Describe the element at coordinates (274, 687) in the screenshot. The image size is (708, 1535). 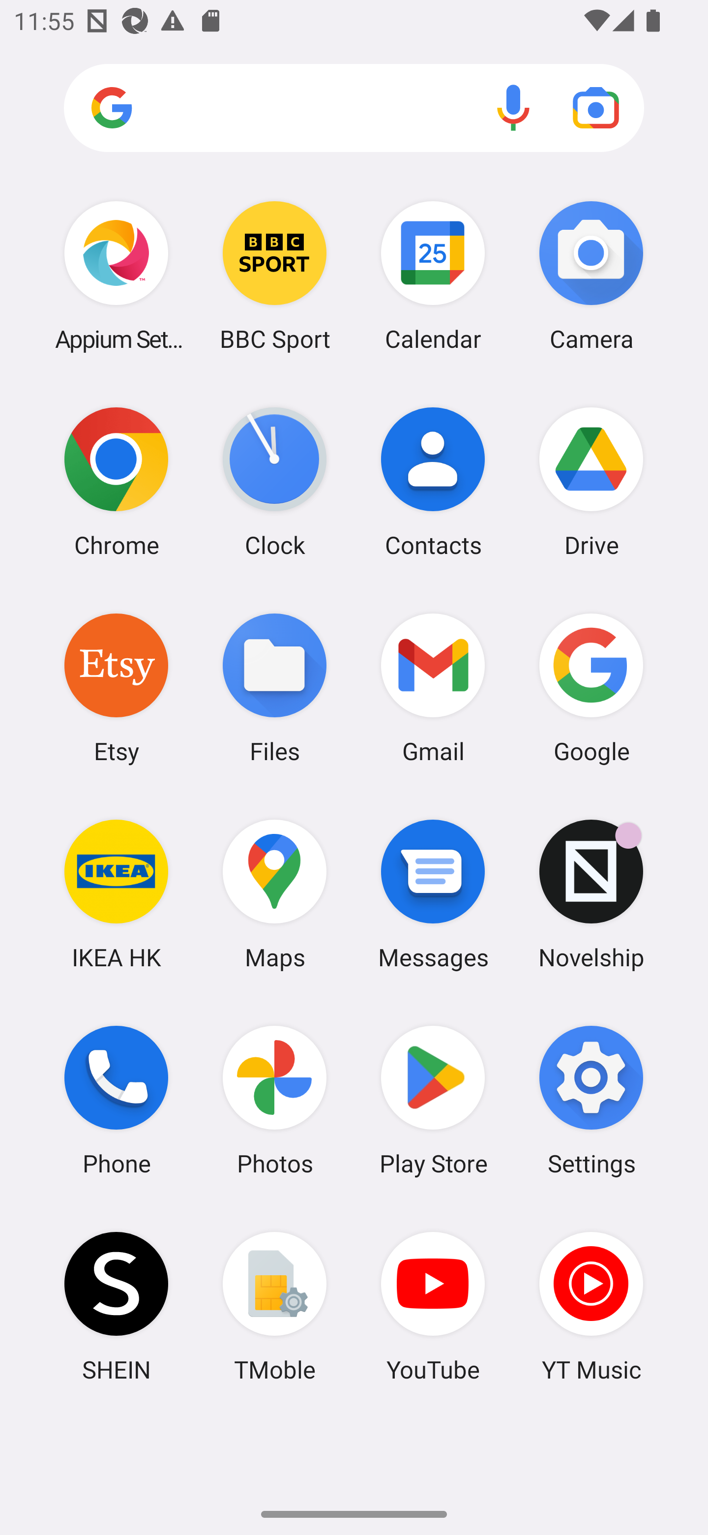
I see `Files` at that location.